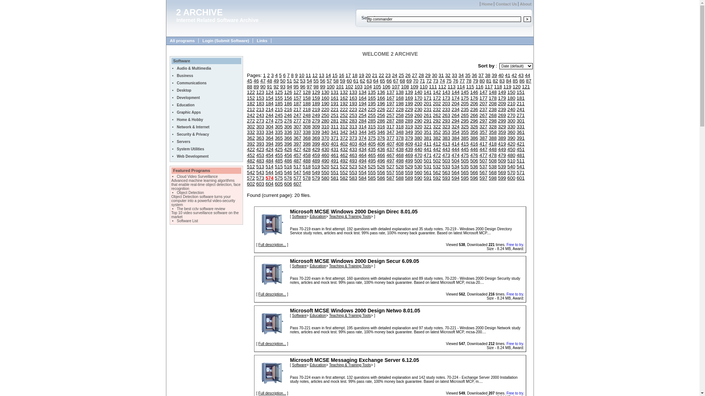 The width and height of the screenshot is (705, 396). Describe the element at coordinates (372, 92) in the screenshot. I see `135` at that location.